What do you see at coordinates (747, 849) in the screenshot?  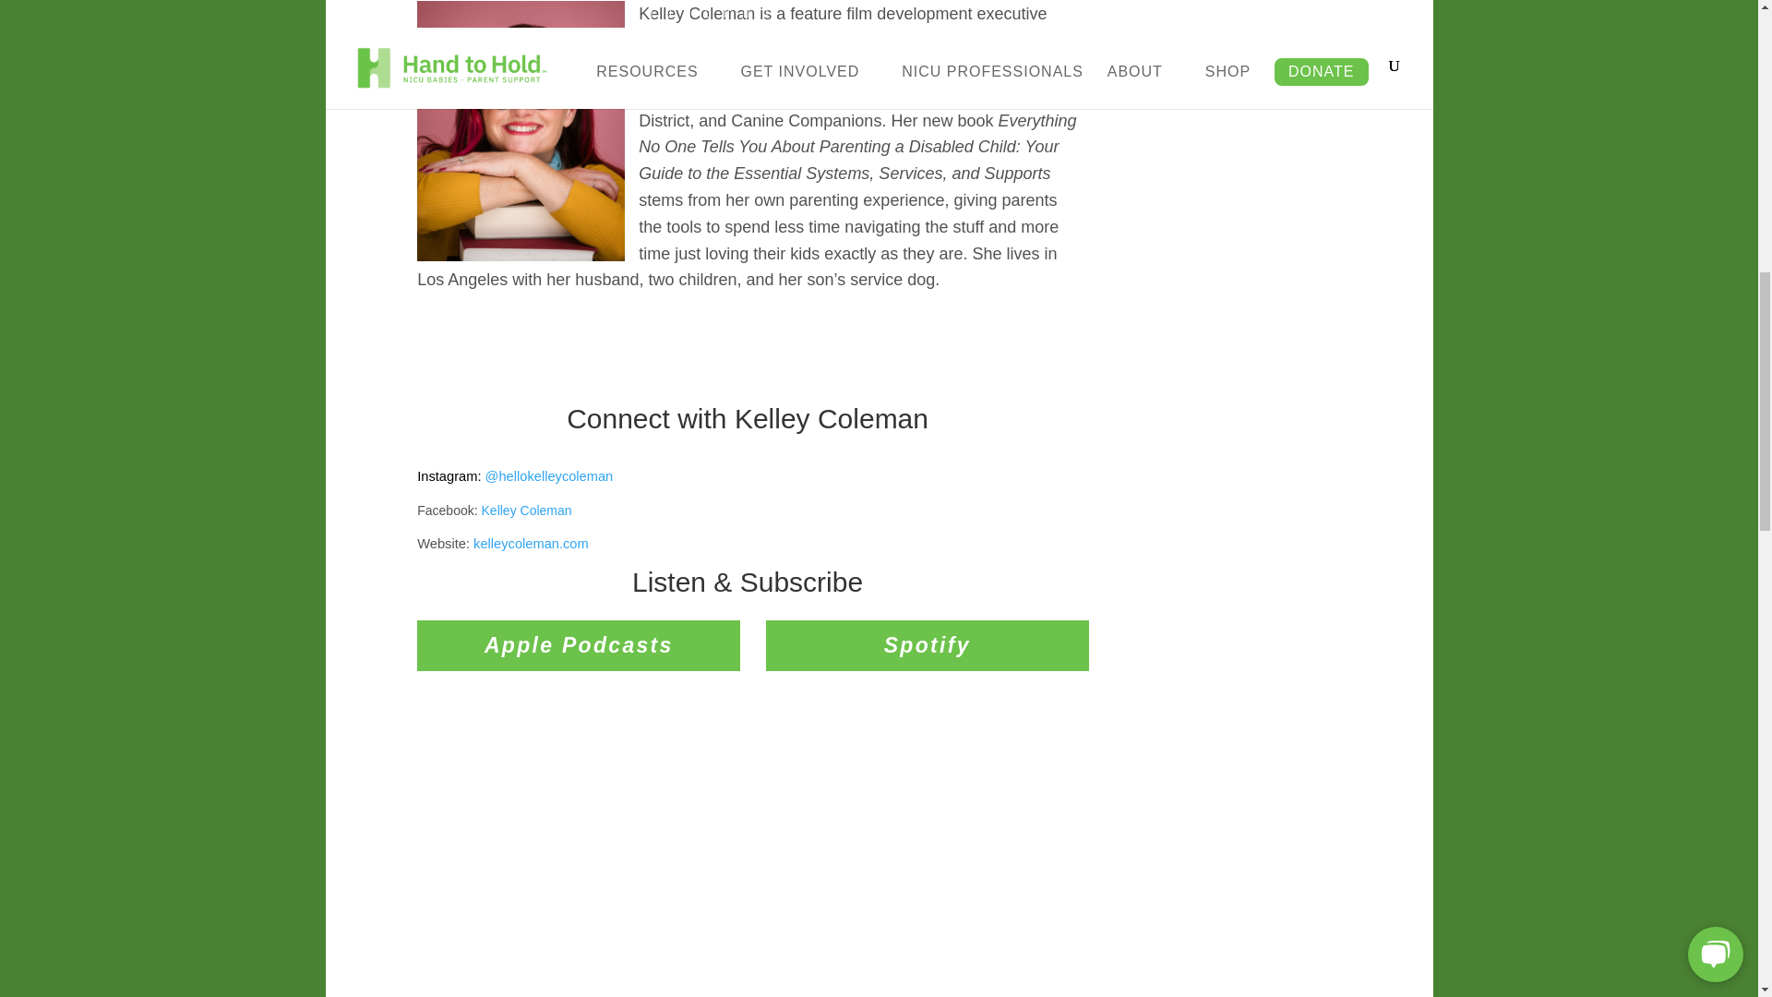 I see `YouTube video player` at bounding box center [747, 849].